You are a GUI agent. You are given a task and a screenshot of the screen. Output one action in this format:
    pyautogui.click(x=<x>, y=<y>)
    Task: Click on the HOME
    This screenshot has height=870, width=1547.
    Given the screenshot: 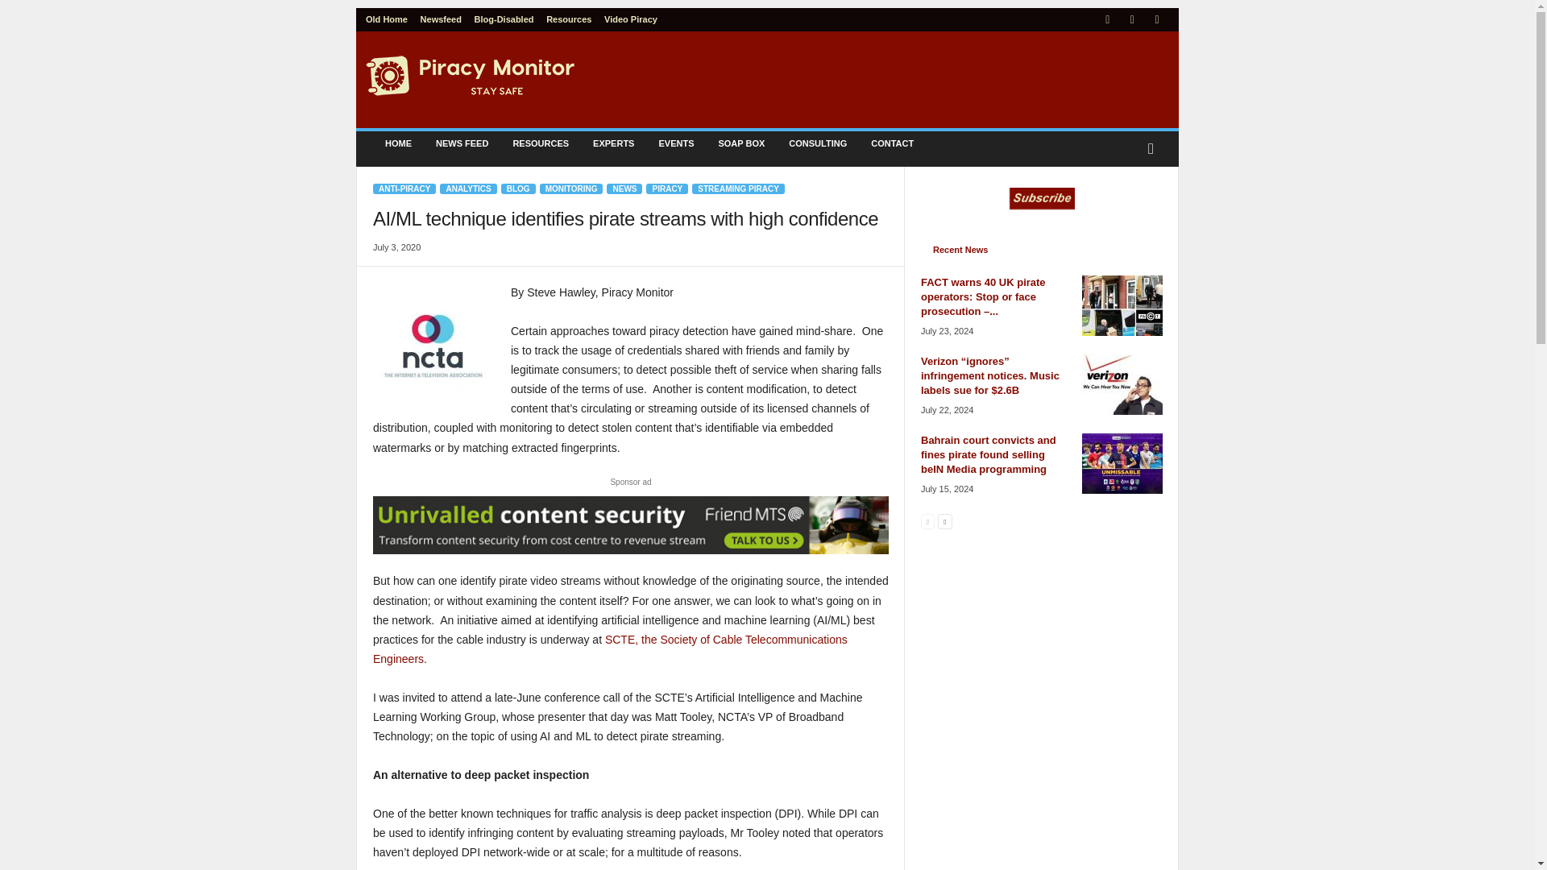 What is the action you would take?
    pyautogui.click(x=398, y=143)
    